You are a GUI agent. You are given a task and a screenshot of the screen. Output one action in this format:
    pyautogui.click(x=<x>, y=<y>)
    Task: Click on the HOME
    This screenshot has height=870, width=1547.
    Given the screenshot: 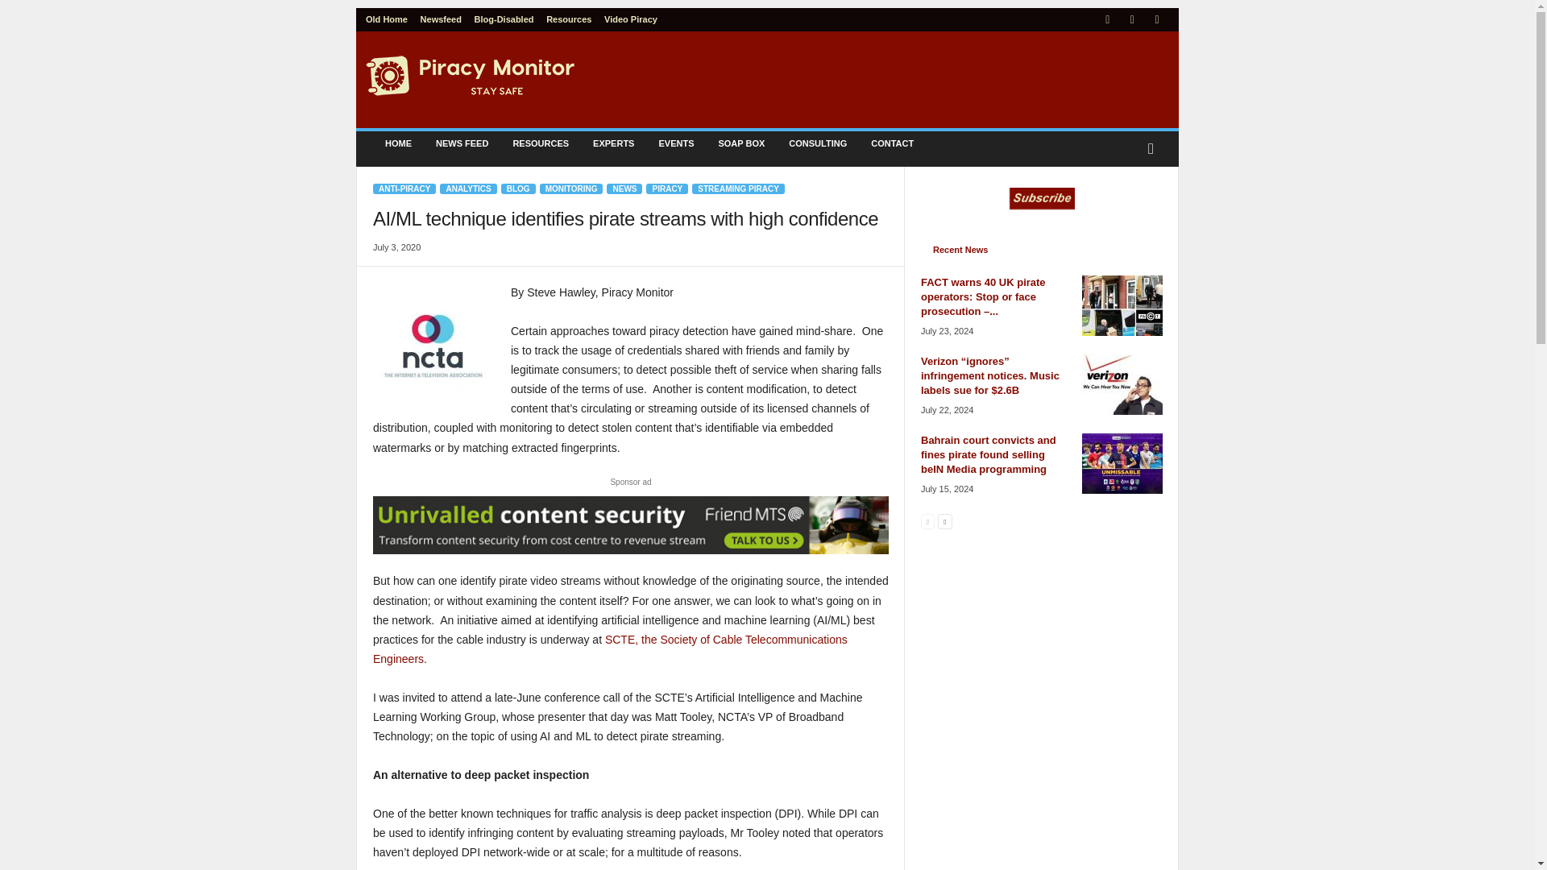 What is the action you would take?
    pyautogui.click(x=398, y=143)
    